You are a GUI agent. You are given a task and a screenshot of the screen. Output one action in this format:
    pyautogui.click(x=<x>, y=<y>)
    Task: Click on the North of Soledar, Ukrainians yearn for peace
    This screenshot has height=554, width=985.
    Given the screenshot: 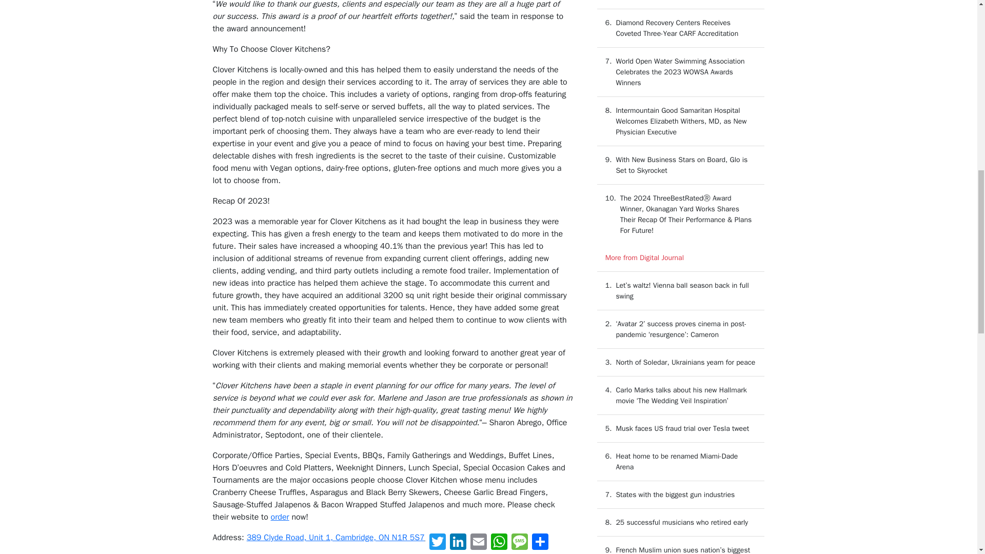 What is the action you would take?
    pyautogui.click(x=685, y=362)
    